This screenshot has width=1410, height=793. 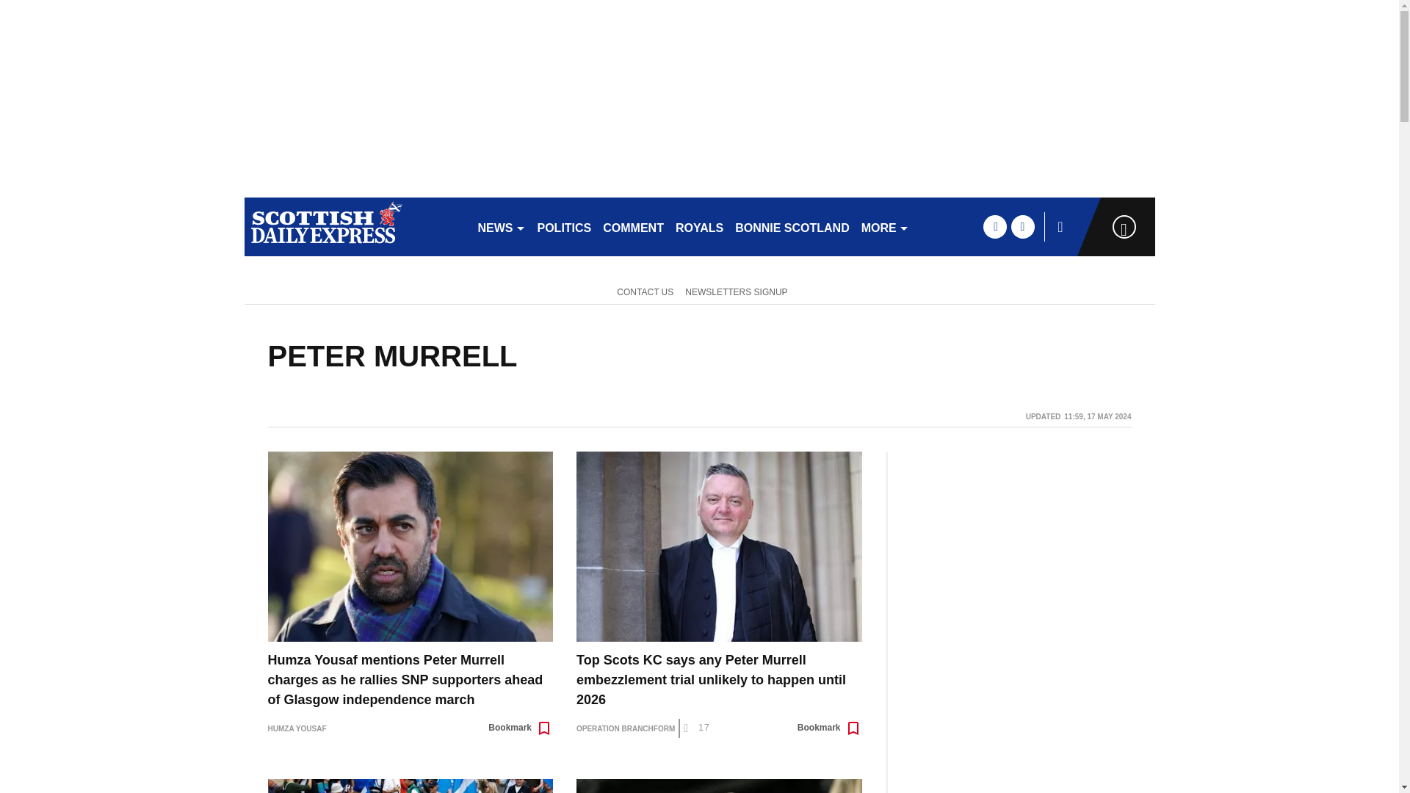 I want to click on scottishdailyexpress, so click(x=354, y=226).